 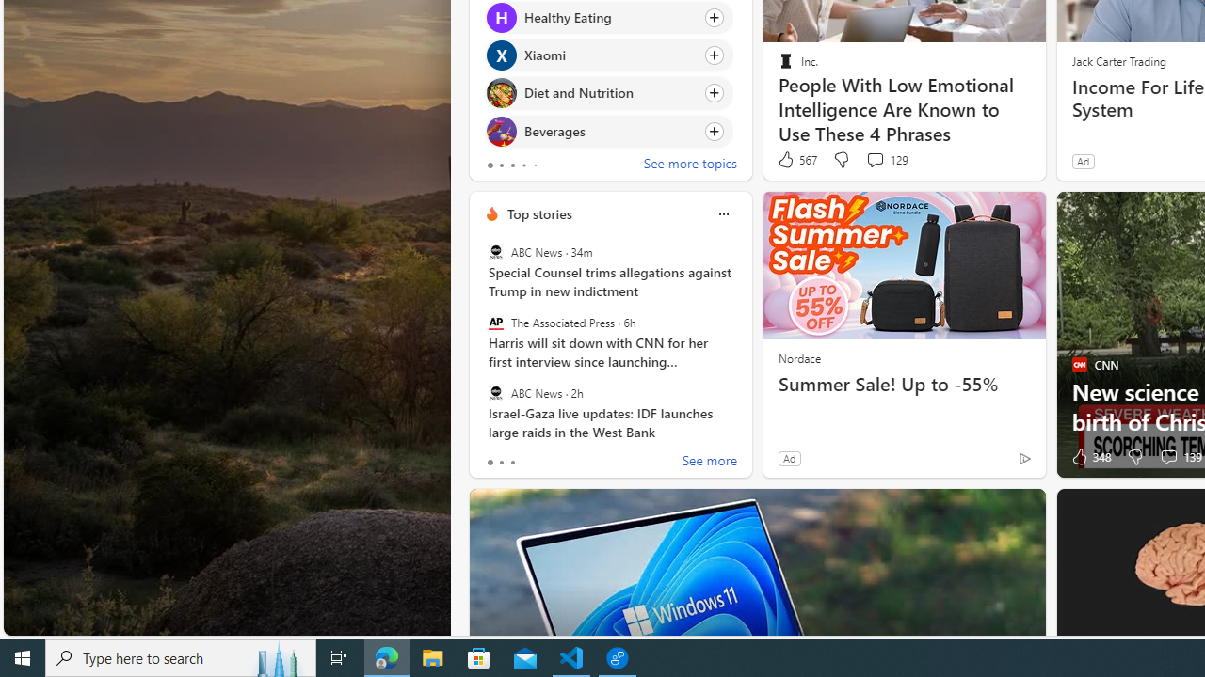 I want to click on See more topics, so click(x=690, y=165).